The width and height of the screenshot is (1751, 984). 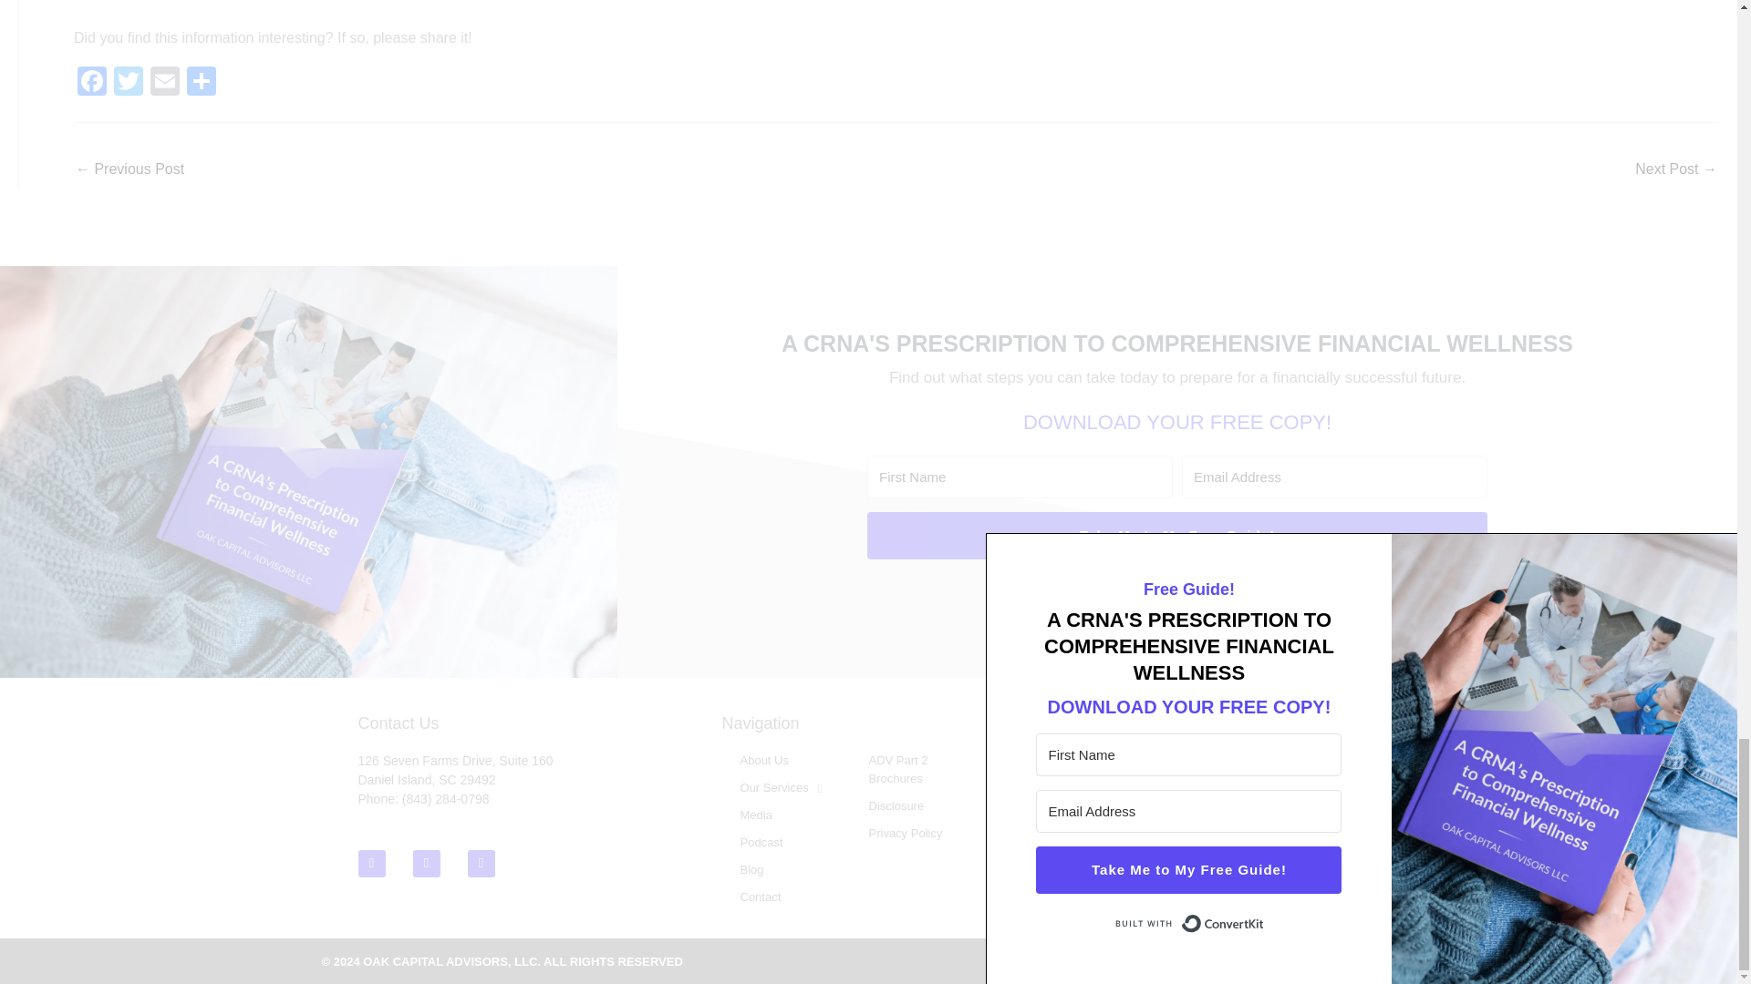 What do you see at coordinates (786, 787) in the screenshot?
I see `Our Services` at bounding box center [786, 787].